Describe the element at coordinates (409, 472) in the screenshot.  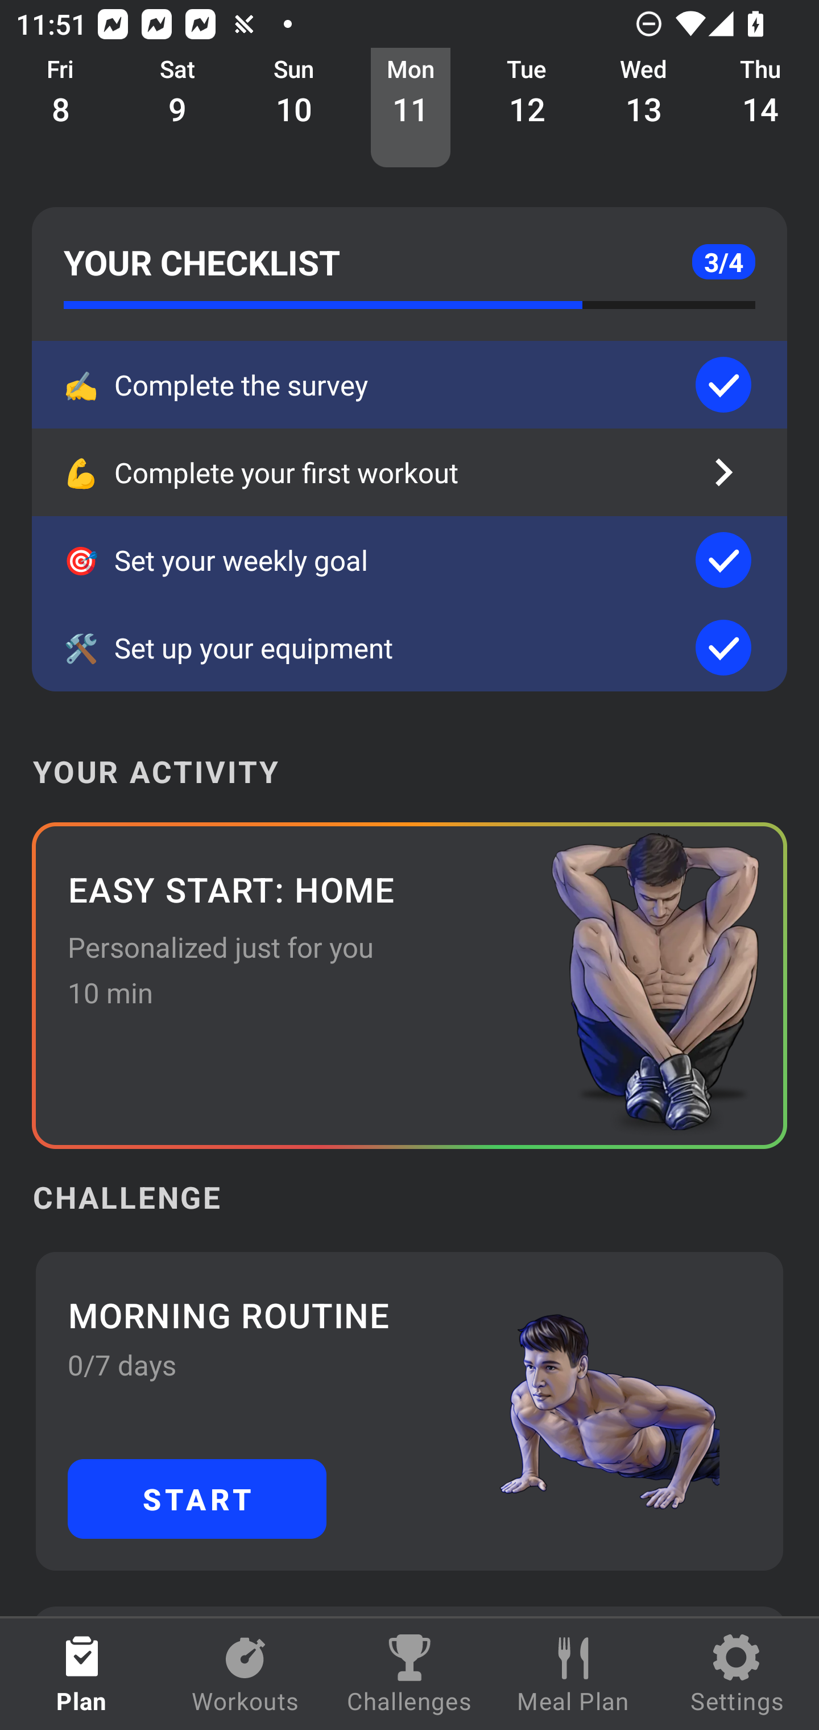
I see `💪 Complete your first workout` at that location.